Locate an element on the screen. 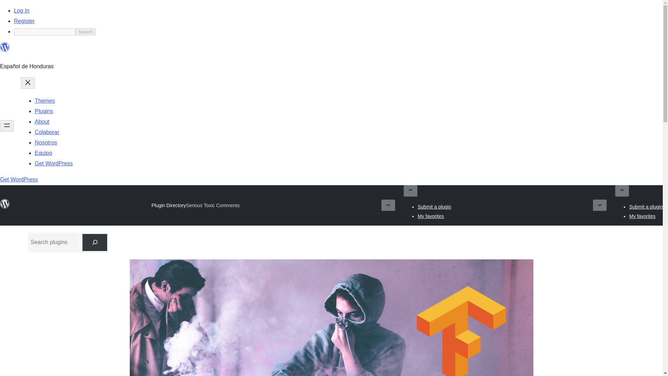  WordPress.org is located at coordinates (5, 204).